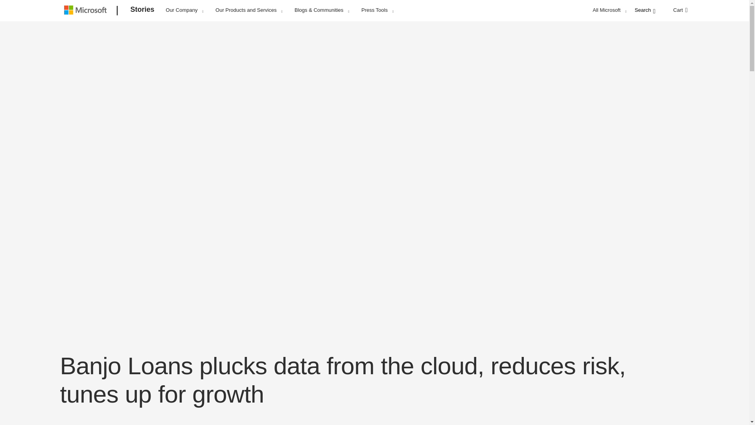  What do you see at coordinates (142, 11) in the screenshot?
I see `Stories` at bounding box center [142, 11].